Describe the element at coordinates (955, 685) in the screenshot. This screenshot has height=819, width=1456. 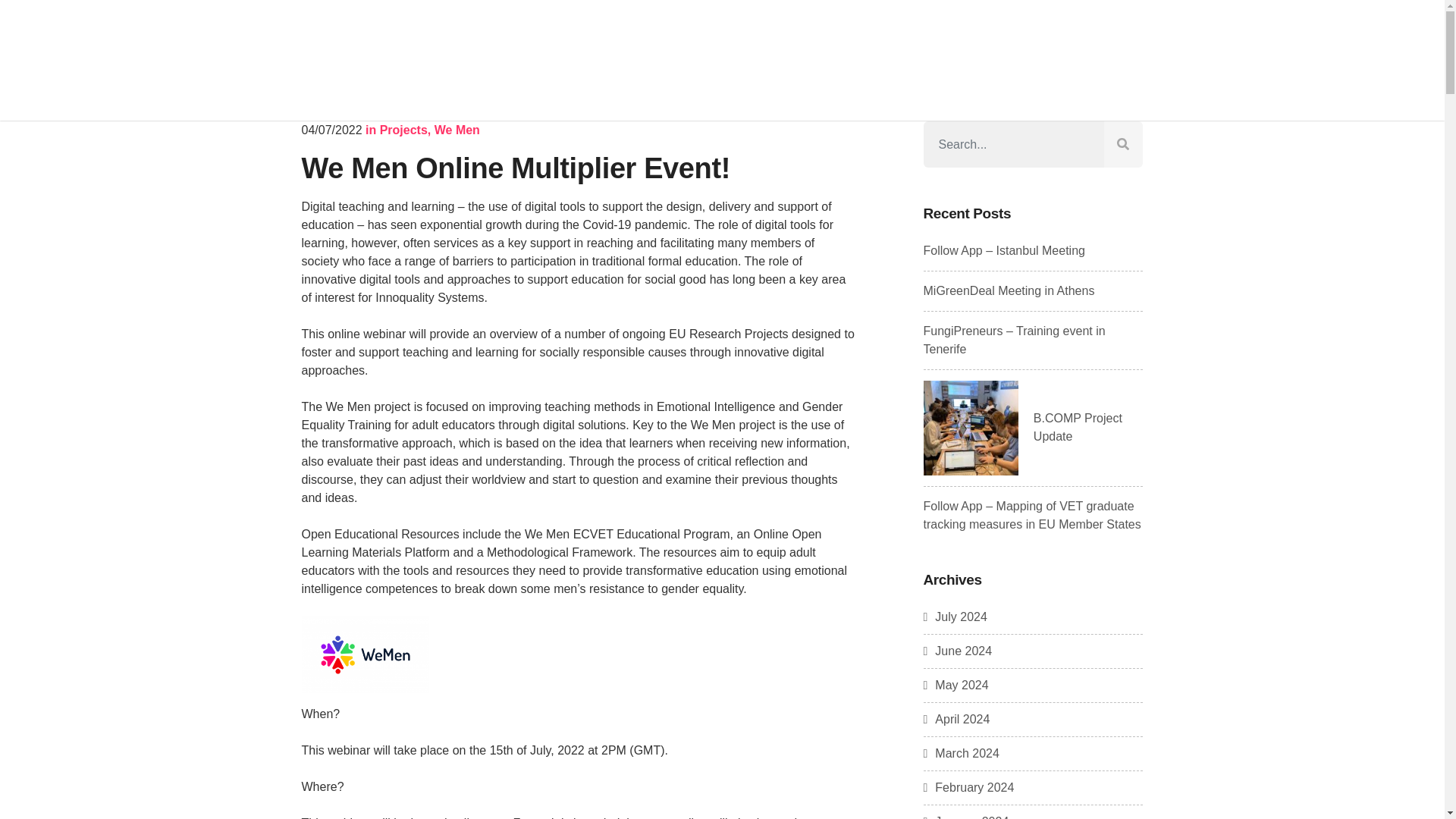
I see `May 2024` at that location.